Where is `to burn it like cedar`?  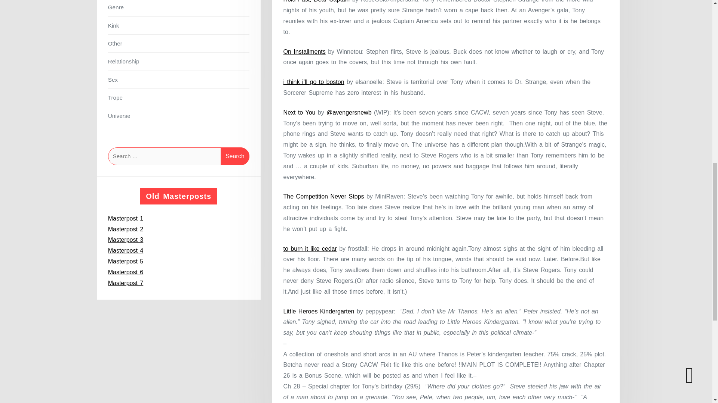
to burn it like cedar is located at coordinates (310, 249).